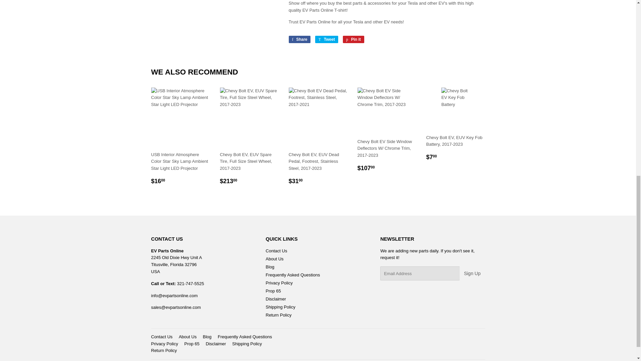  I want to click on Pin on Pinterest, so click(353, 39).